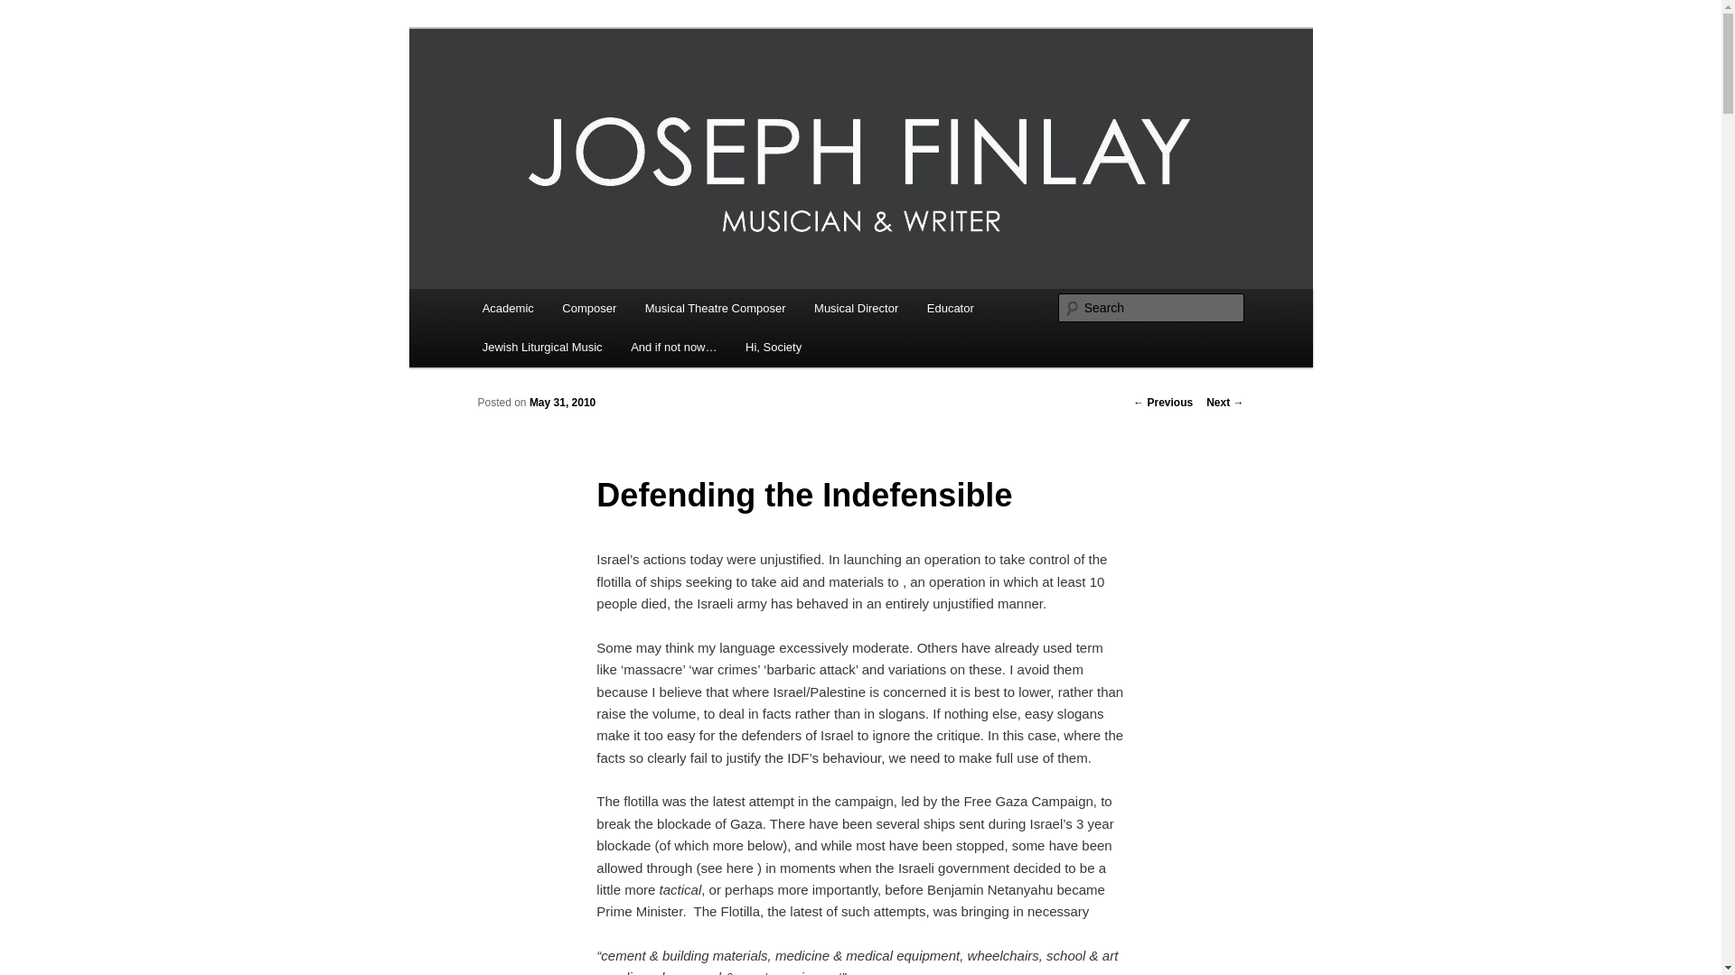  I want to click on Hi, Society, so click(773, 347).